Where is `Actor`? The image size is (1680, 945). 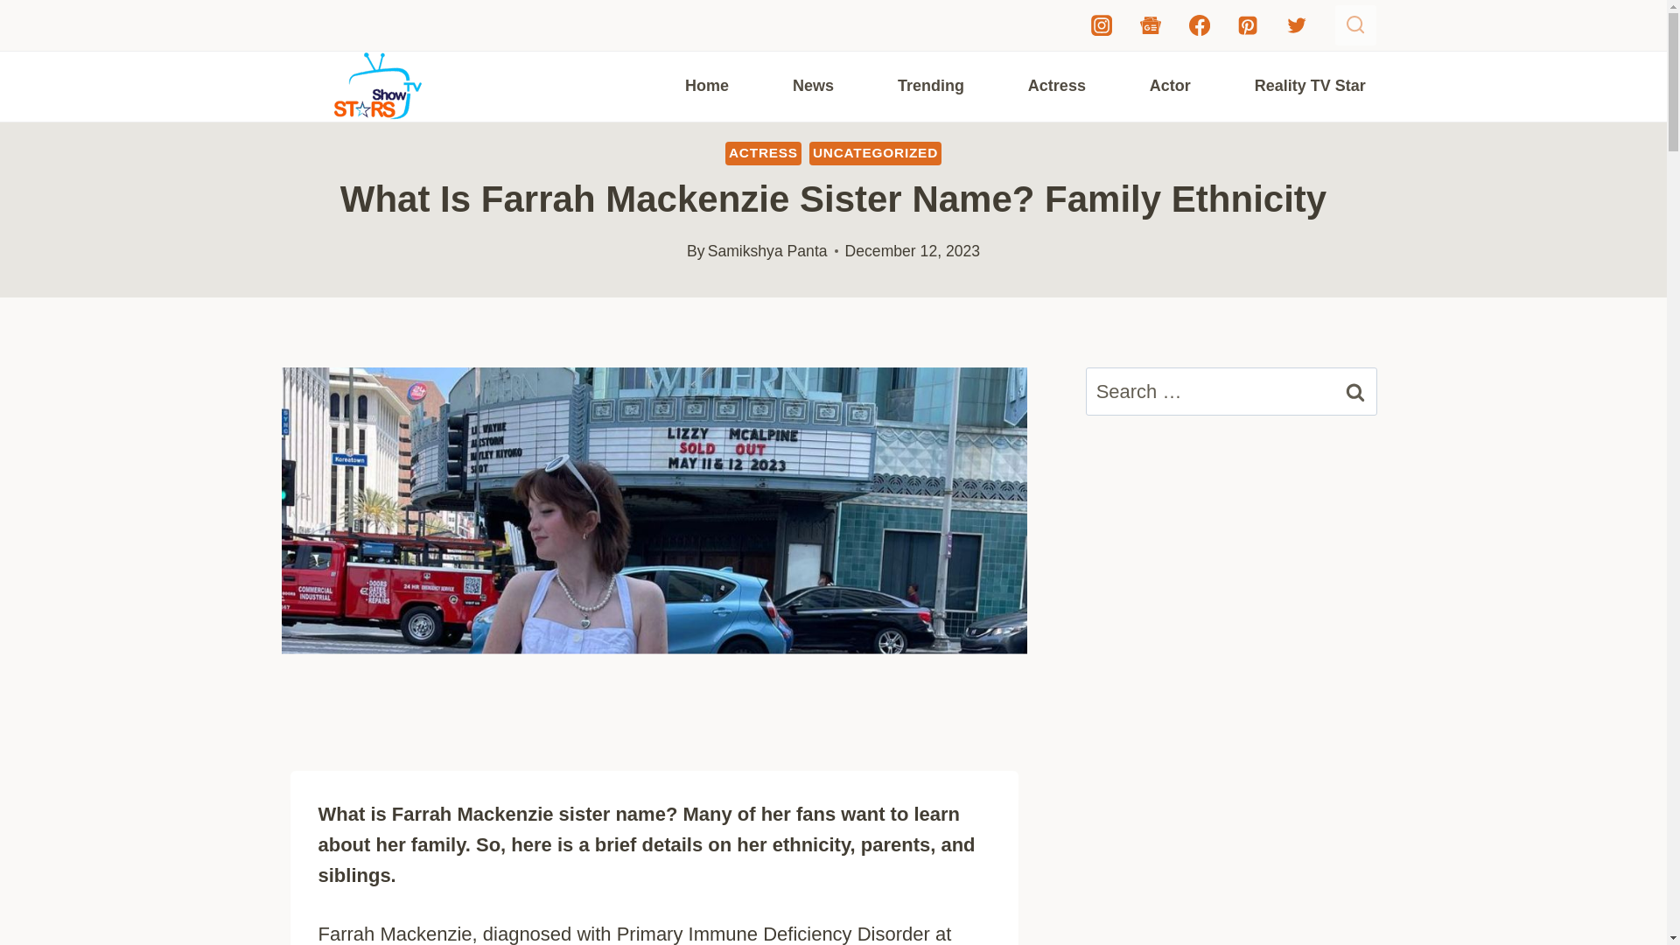 Actor is located at coordinates (1169, 86).